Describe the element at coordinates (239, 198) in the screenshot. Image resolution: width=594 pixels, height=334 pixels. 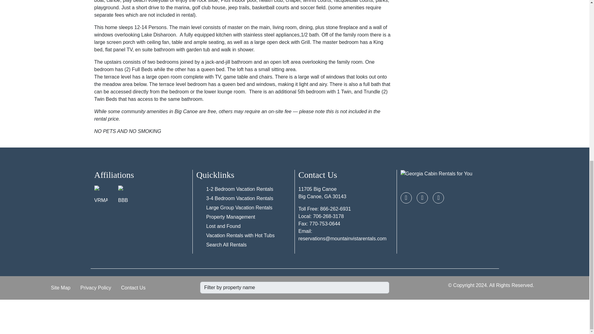
I see `3-4 Bedroom Vacation Rentals` at that location.